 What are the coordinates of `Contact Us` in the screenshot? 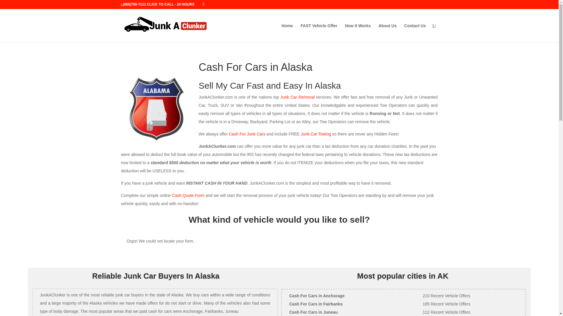 It's located at (415, 33).